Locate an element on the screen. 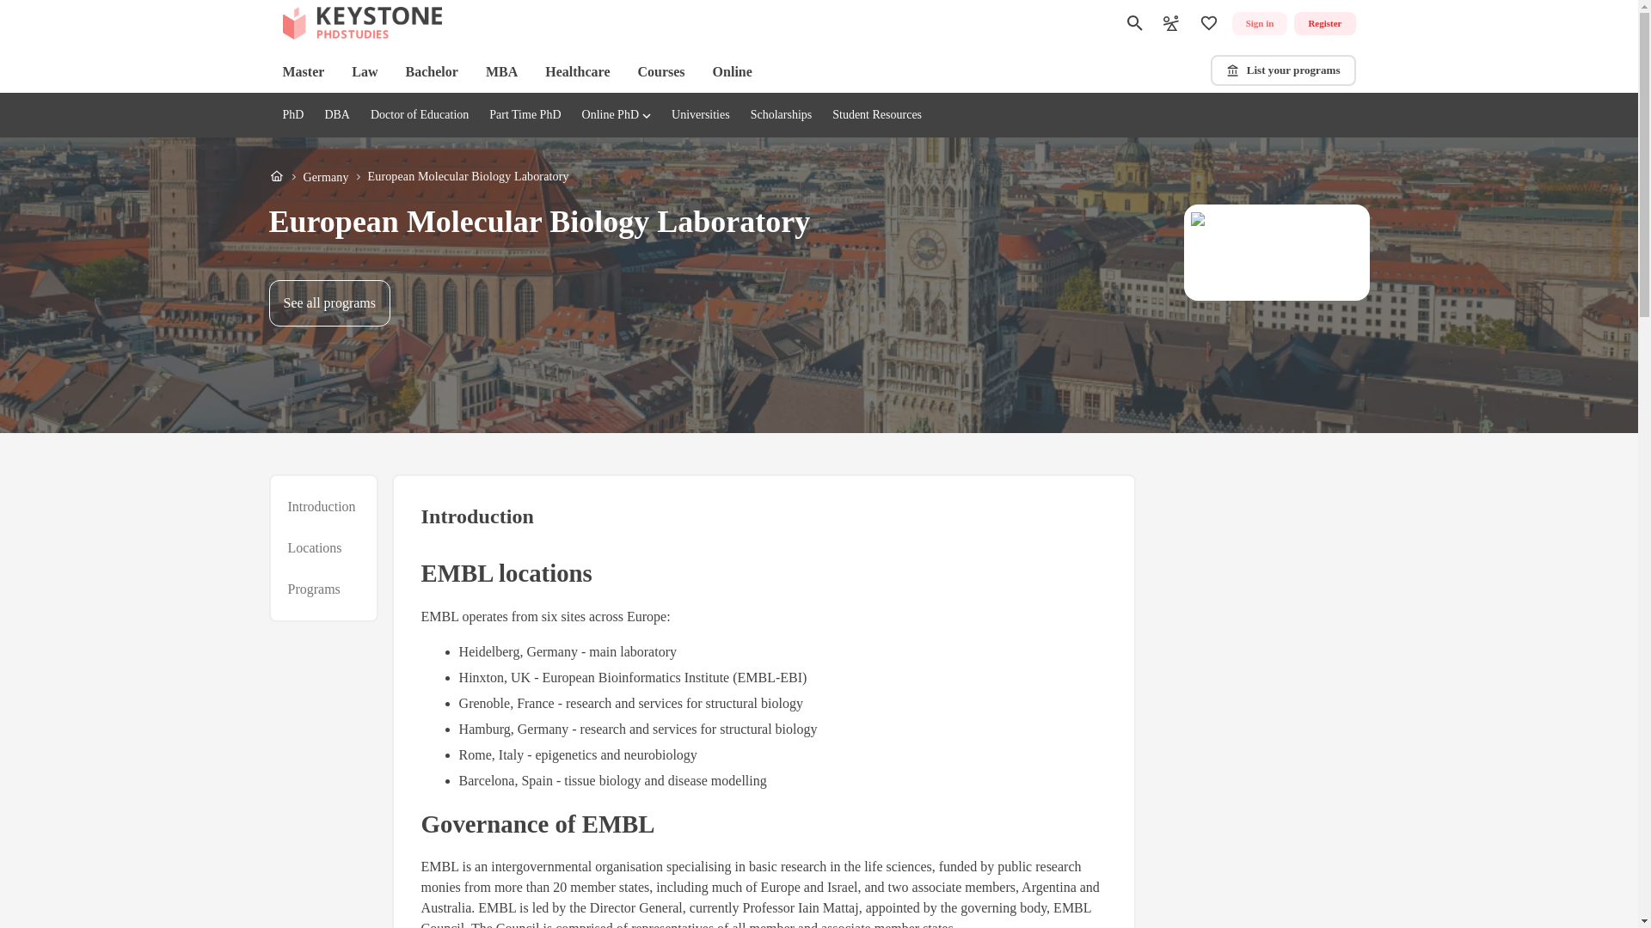 This screenshot has width=1651, height=928. PhD is located at coordinates (292, 115).